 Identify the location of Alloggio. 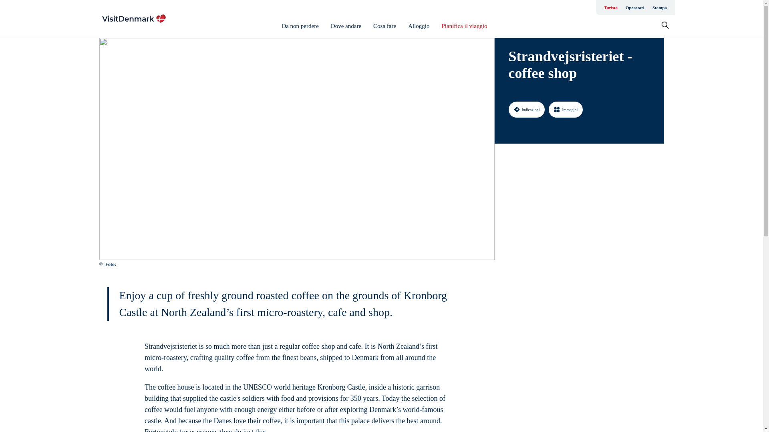
(419, 26).